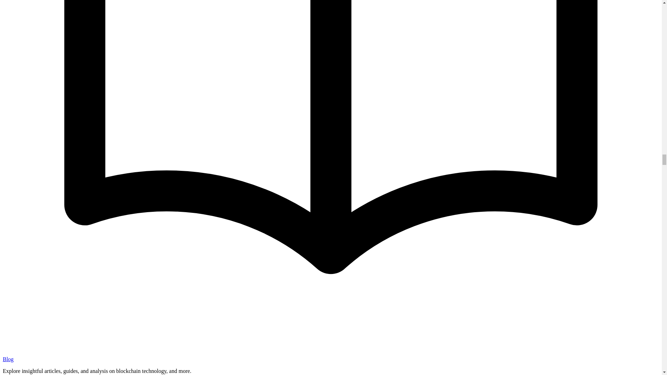 The image size is (667, 375). Describe the element at coordinates (8, 359) in the screenshot. I see `Blog` at that location.